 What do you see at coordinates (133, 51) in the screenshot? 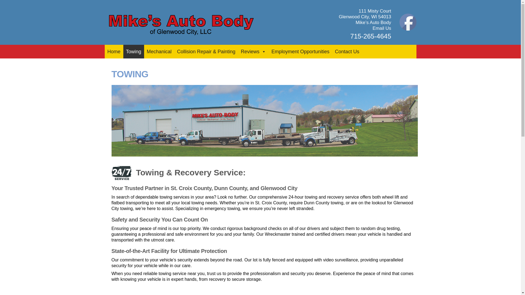
I see `Towing` at bounding box center [133, 51].